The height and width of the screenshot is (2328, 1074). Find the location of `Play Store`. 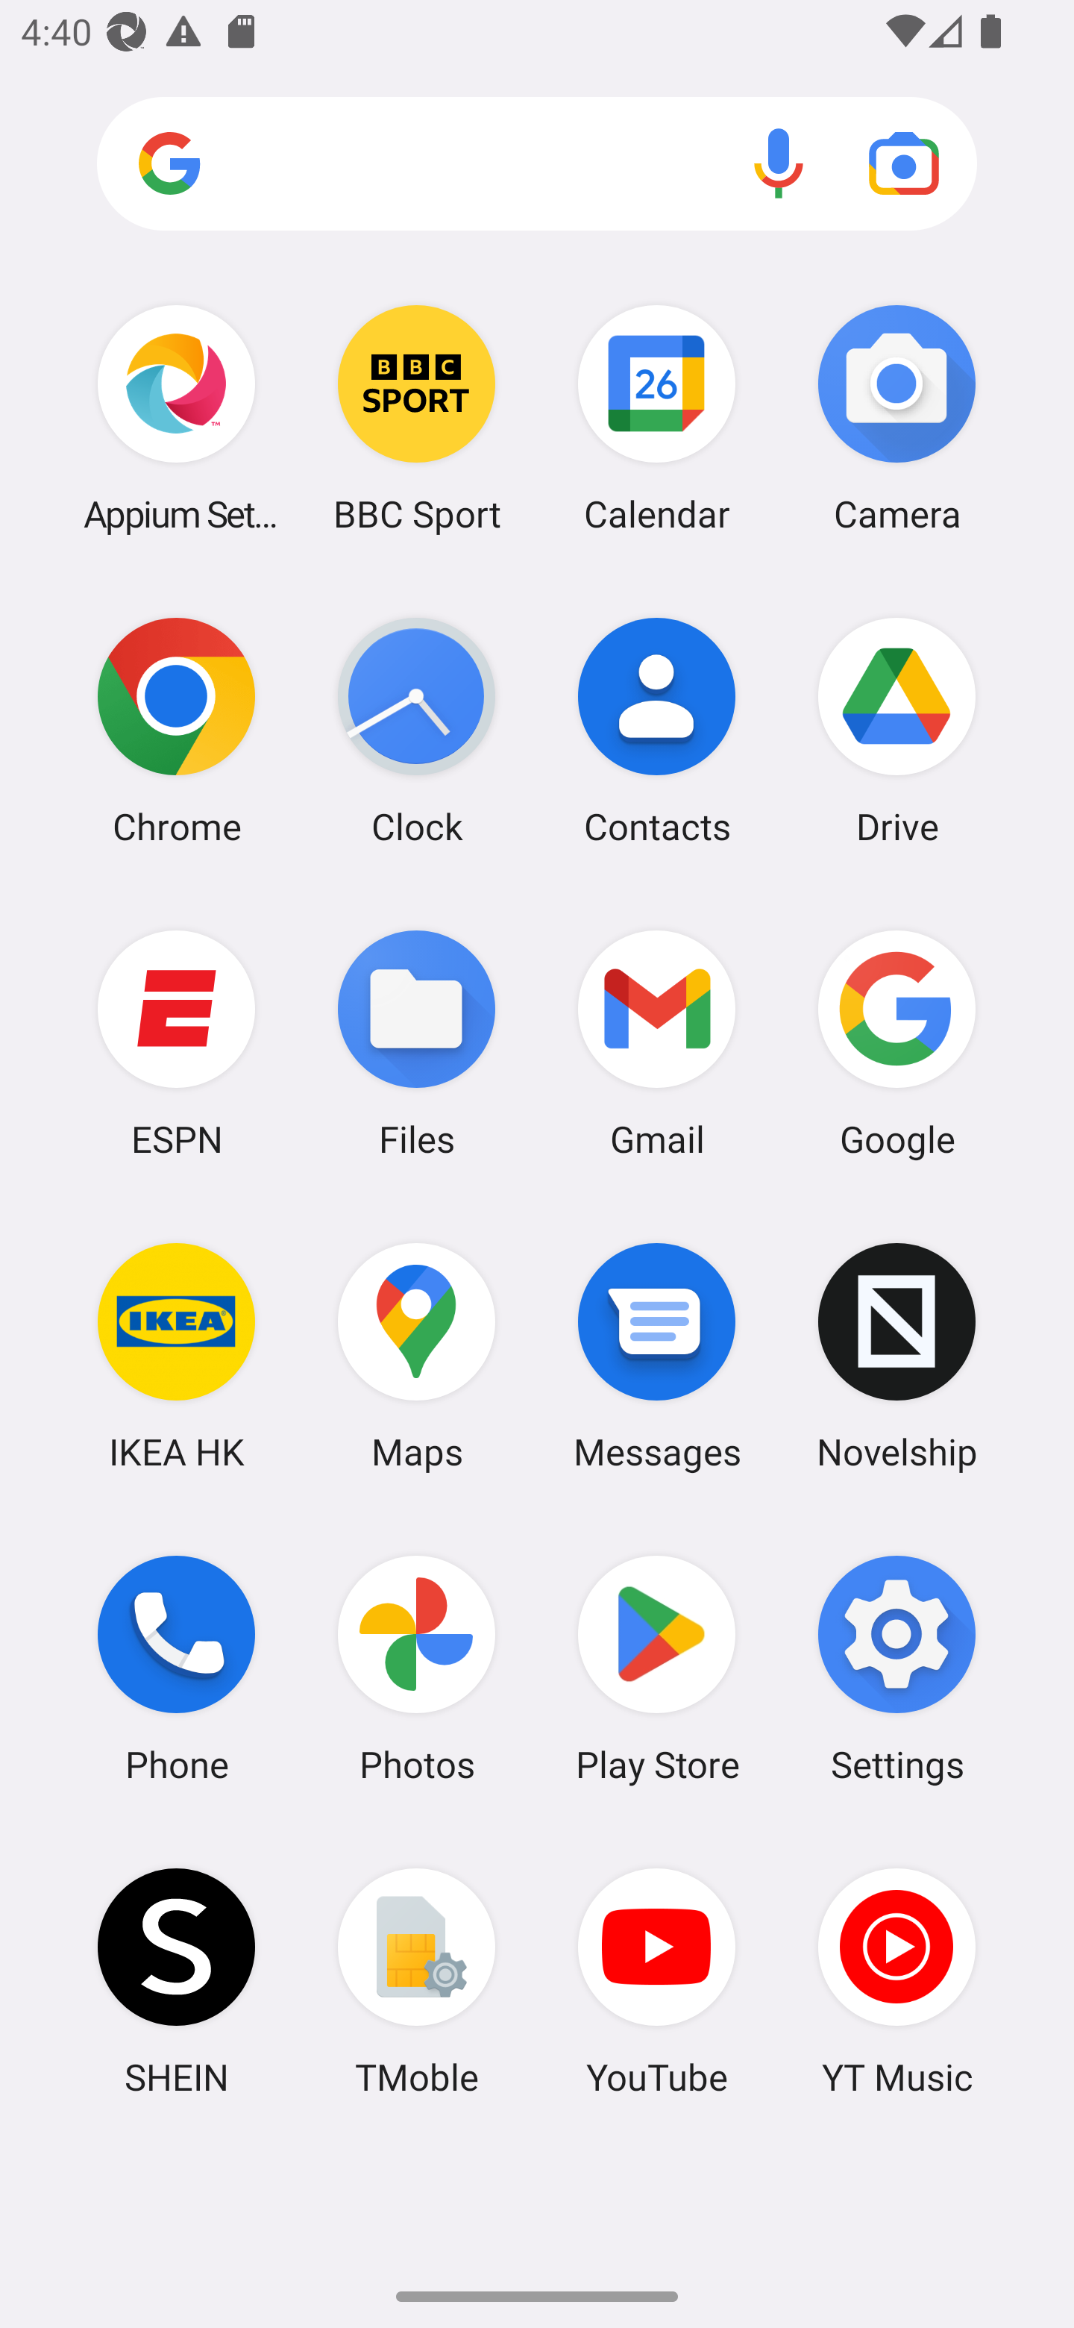

Play Store is located at coordinates (657, 1669).